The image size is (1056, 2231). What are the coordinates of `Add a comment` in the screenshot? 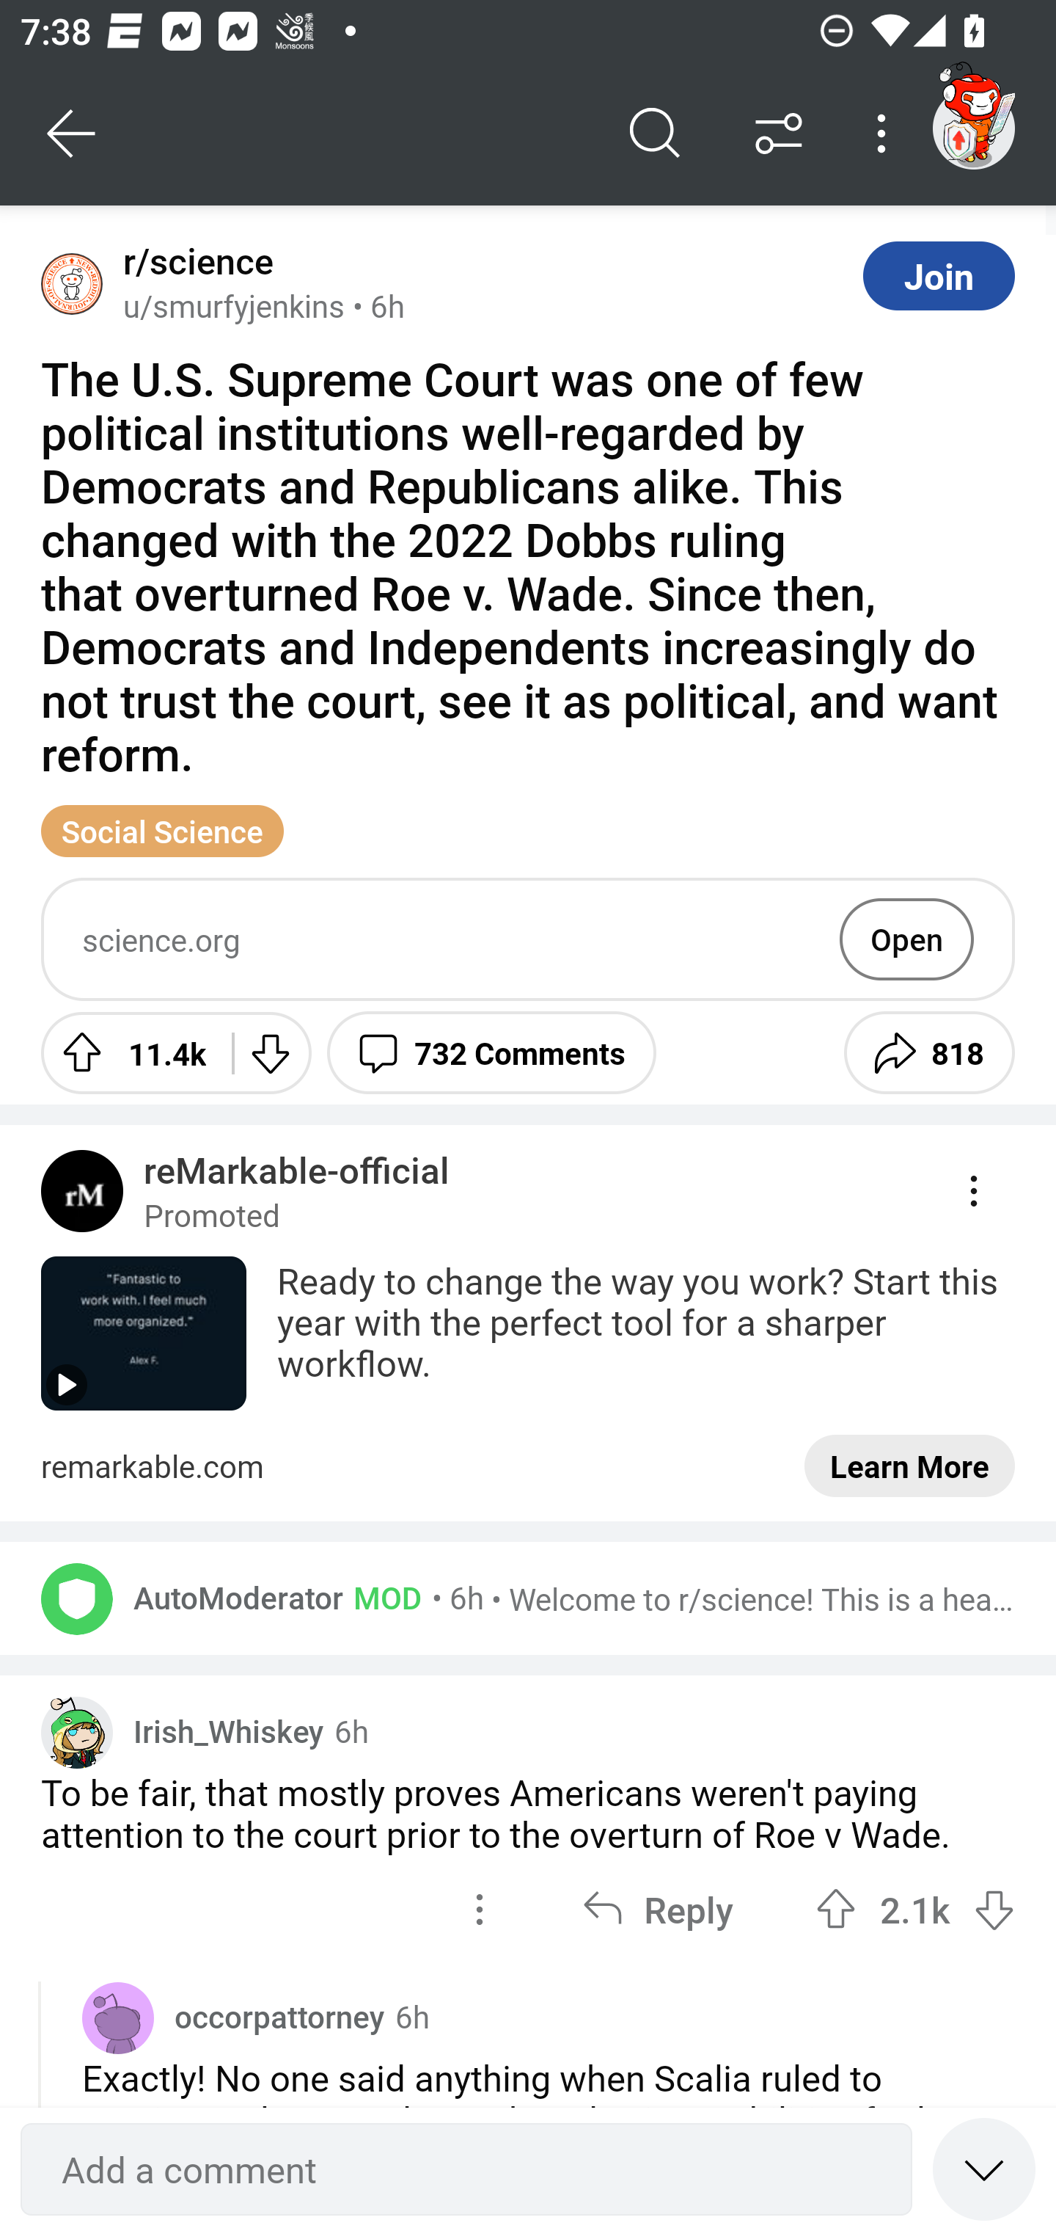 It's located at (466, 2169).